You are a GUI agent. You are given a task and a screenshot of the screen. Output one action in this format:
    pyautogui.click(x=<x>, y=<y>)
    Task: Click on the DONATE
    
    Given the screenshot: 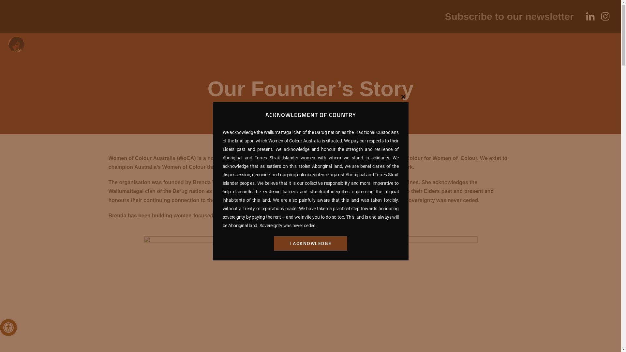 What is the action you would take?
    pyautogui.click(x=401, y=49)
    